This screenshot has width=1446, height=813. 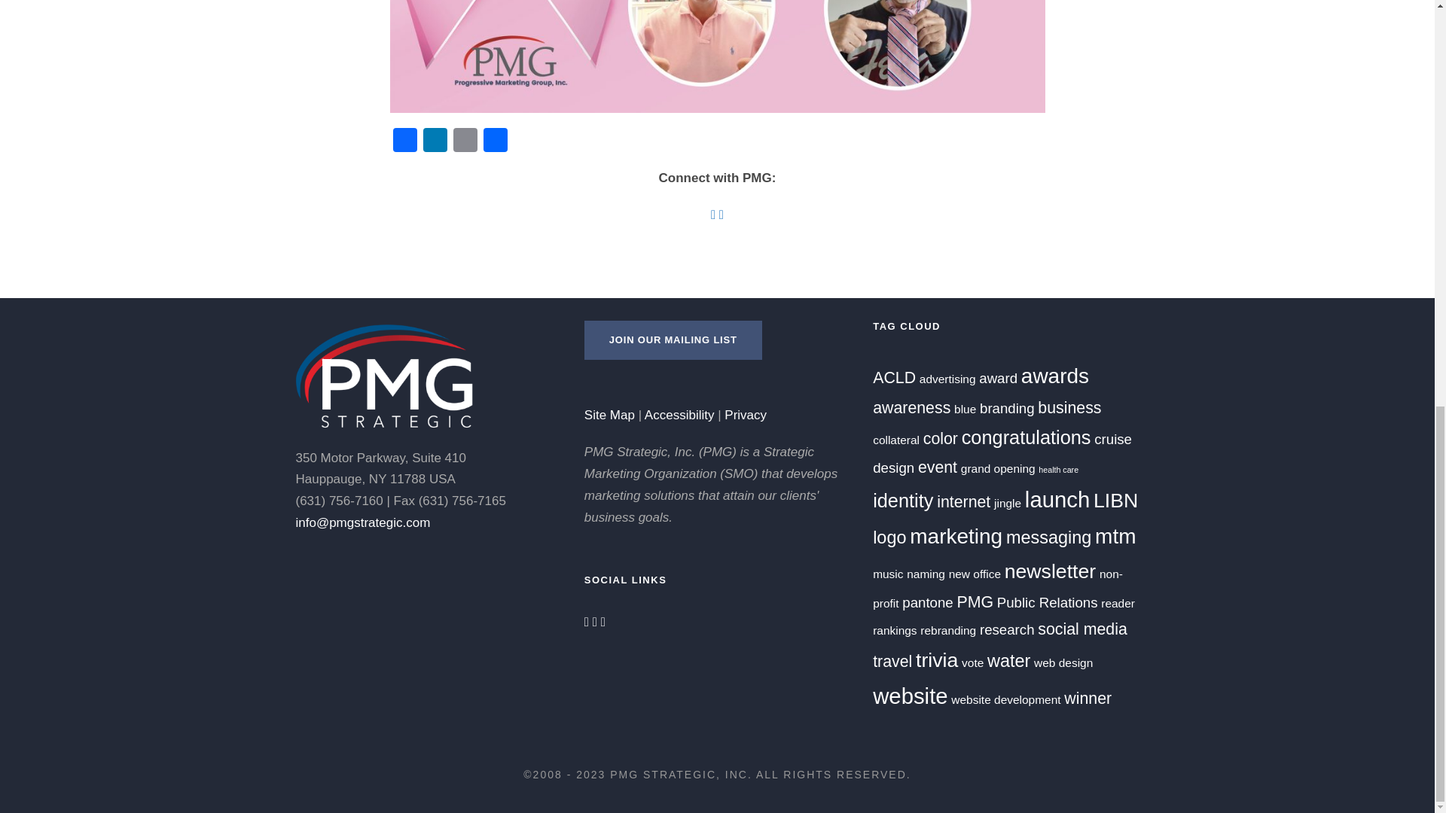 What do you see at coordinates (465, 142) in the screenshot?
I see `Email` at bounding box center [465, 142].